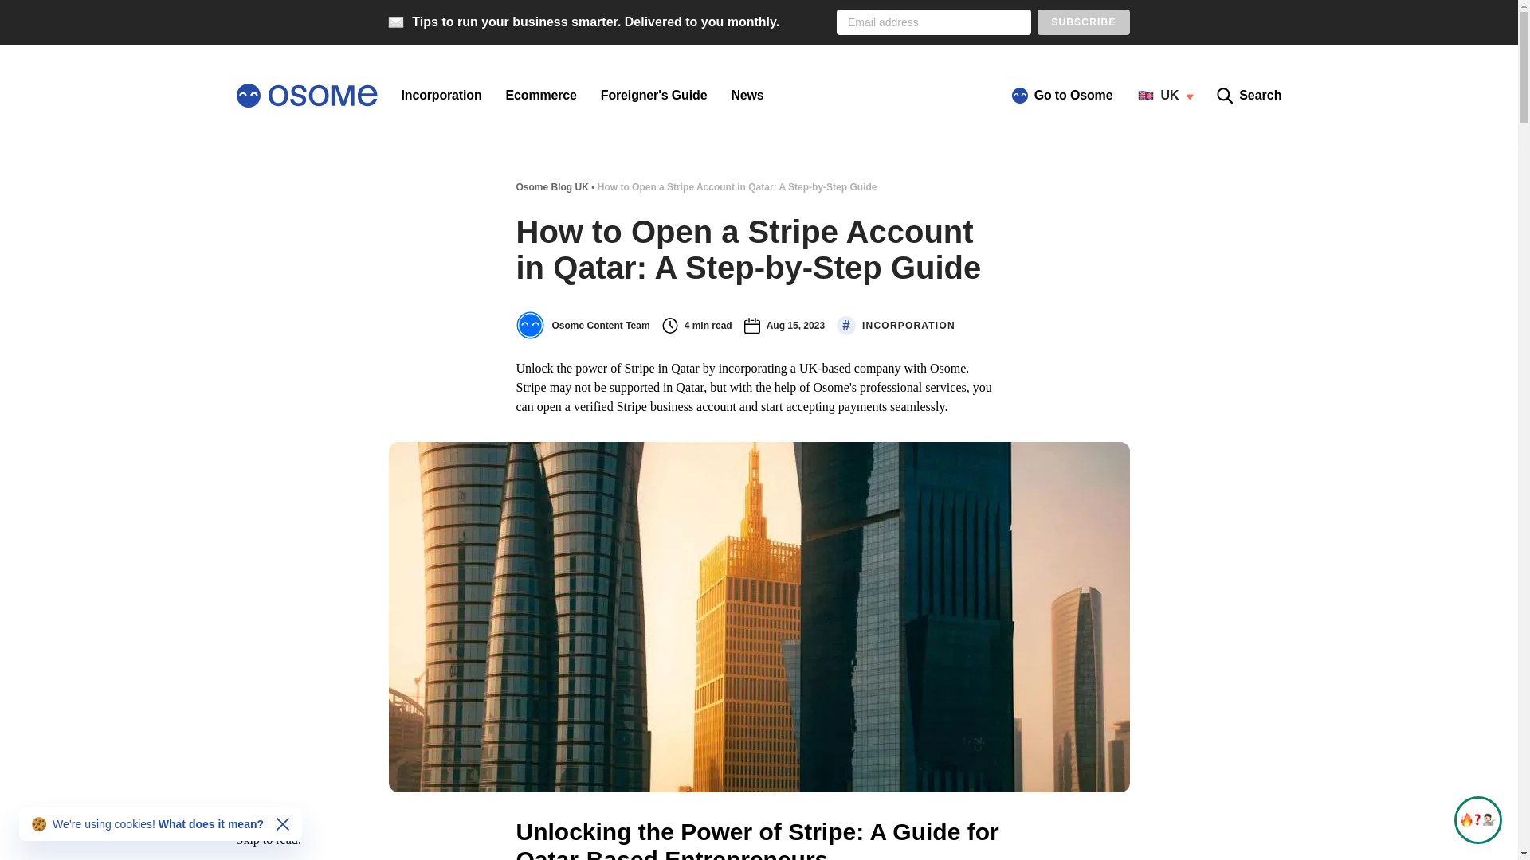  Describe the element at coordinates (583, 325) in the screenshot. I see `Osome Content Team` at that location.